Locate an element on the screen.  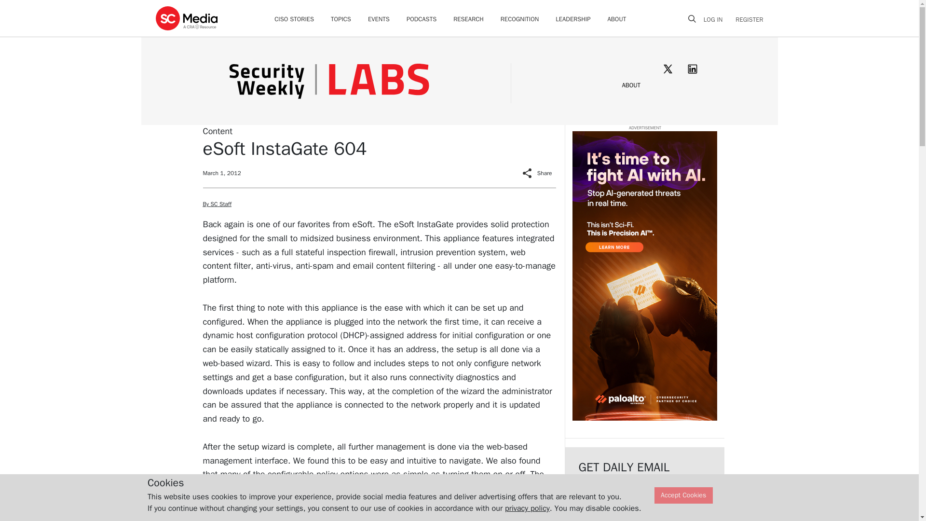
ABOUT is located at coordinates (631, 85).